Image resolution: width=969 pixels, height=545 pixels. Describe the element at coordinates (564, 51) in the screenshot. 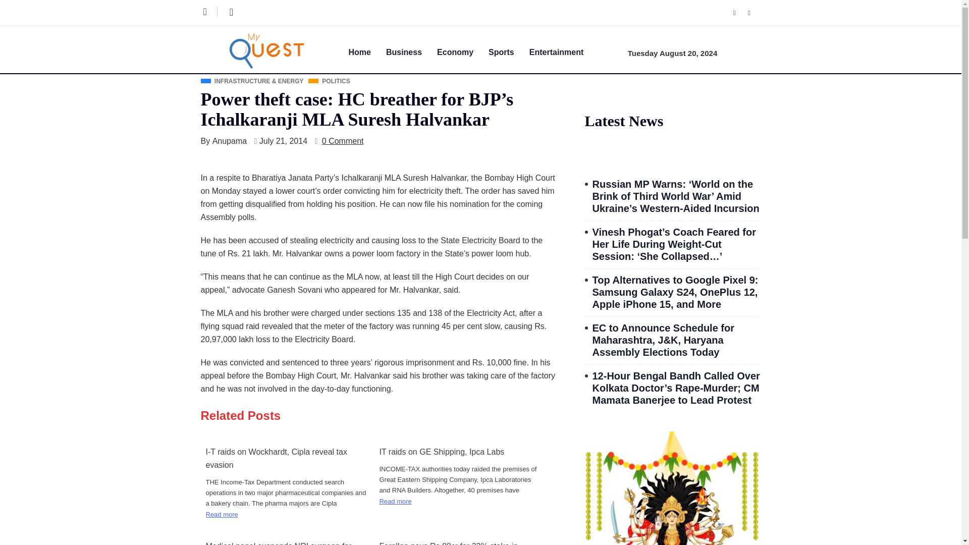

I see `Entertainment` at that location.